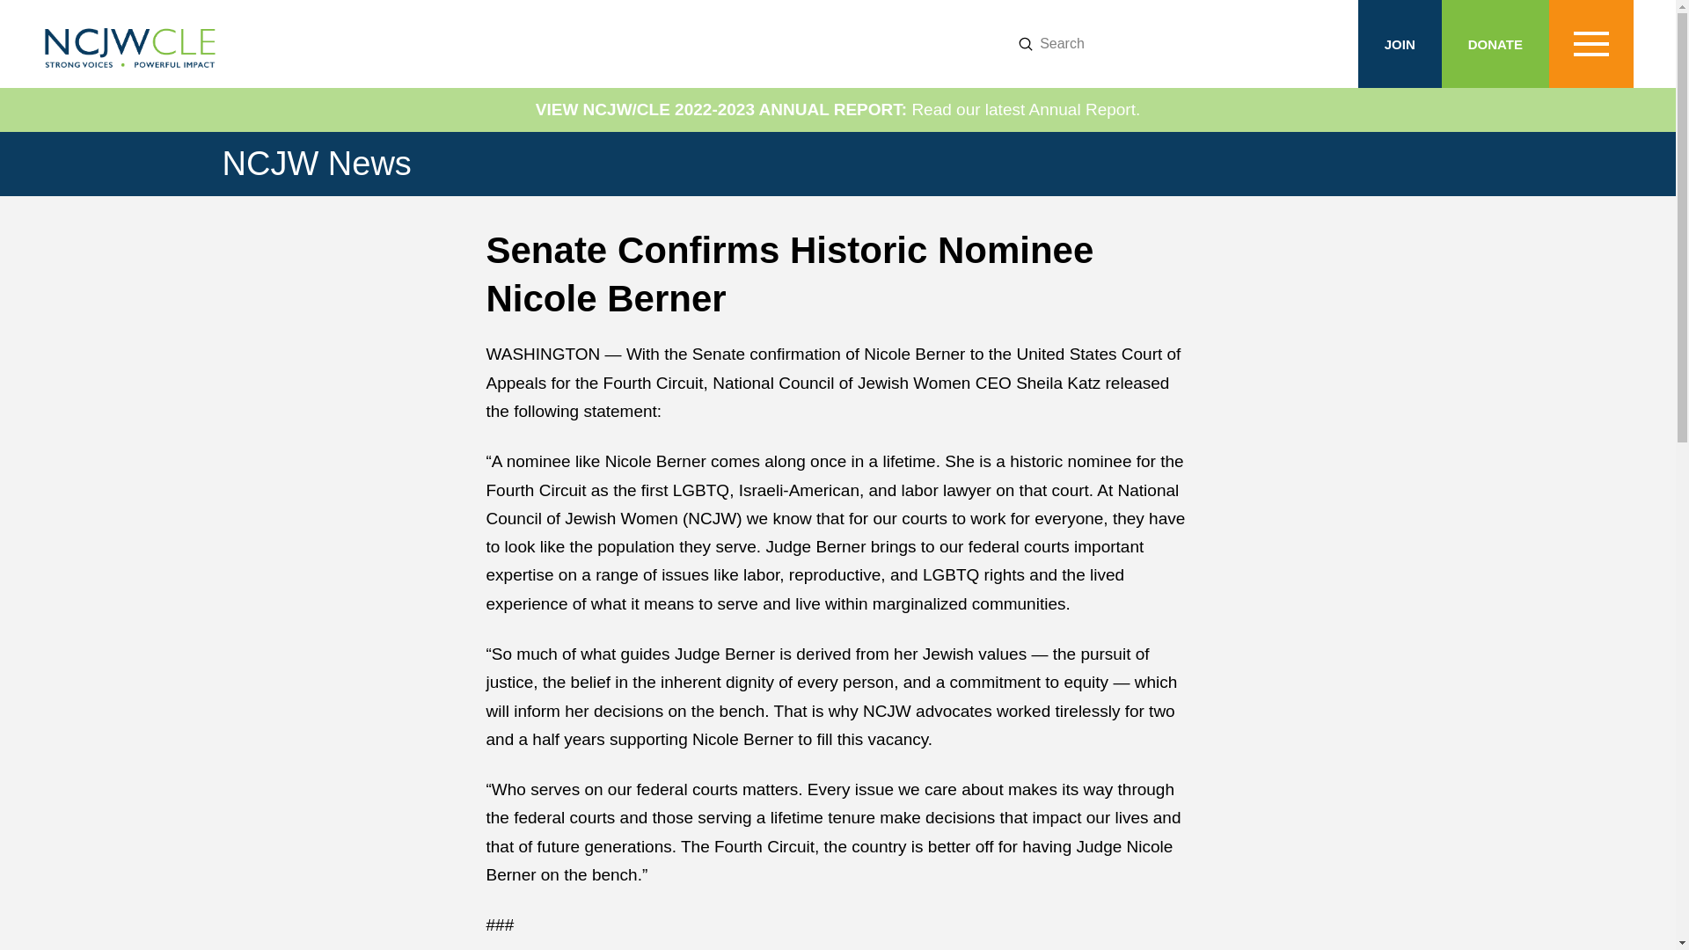 Image resolution: width=1689 pixels, height=950 pixels. Describe the element at coordinates (1025, 44) in the screenshot. I see `Submit` at that location.